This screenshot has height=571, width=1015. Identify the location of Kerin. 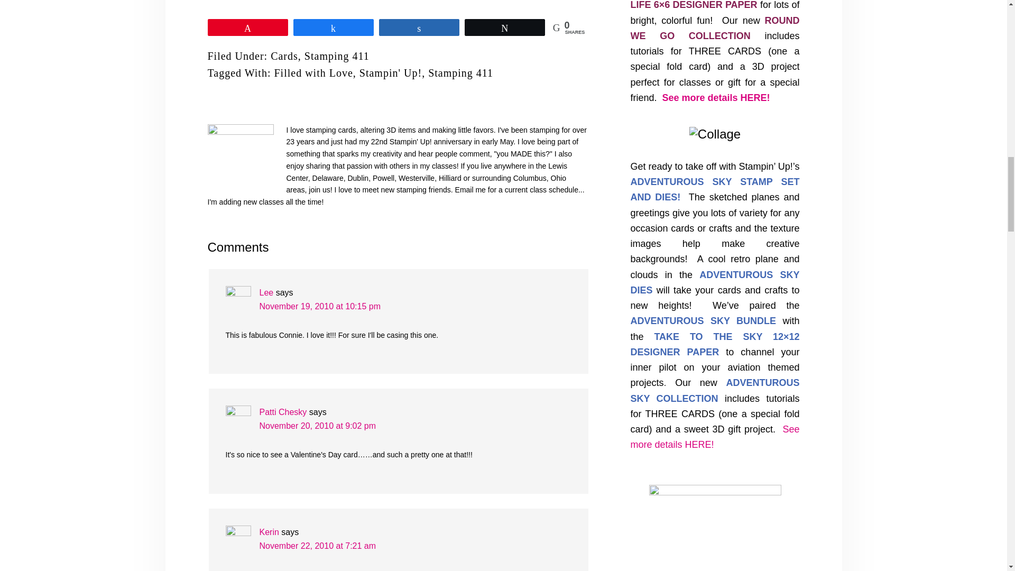
(269, 532).